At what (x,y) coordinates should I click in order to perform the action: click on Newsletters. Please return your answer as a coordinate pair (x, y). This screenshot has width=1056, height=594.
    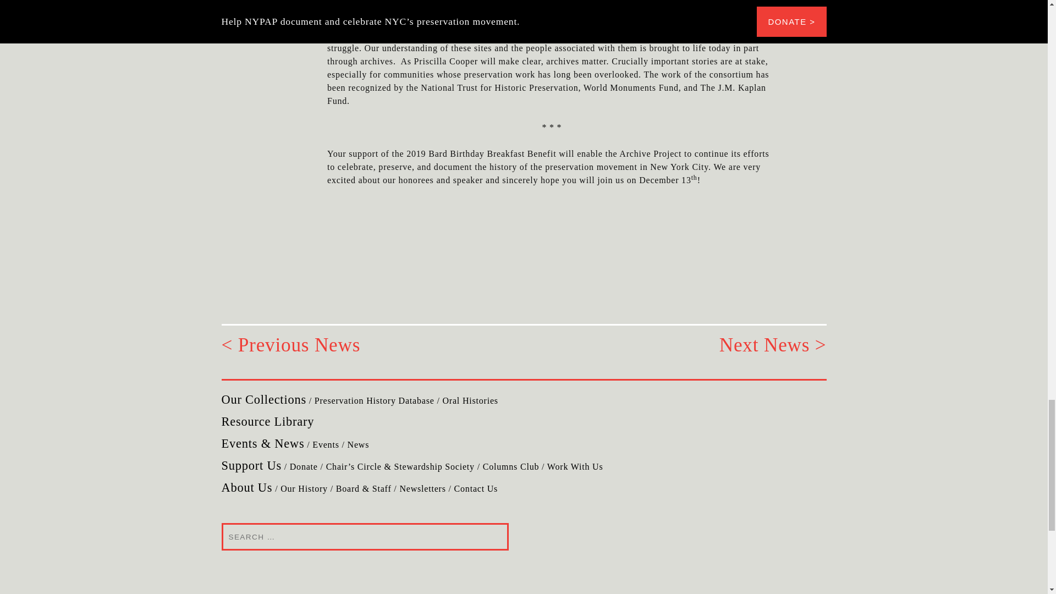
    Looking at the image, I should click on (422, 488).